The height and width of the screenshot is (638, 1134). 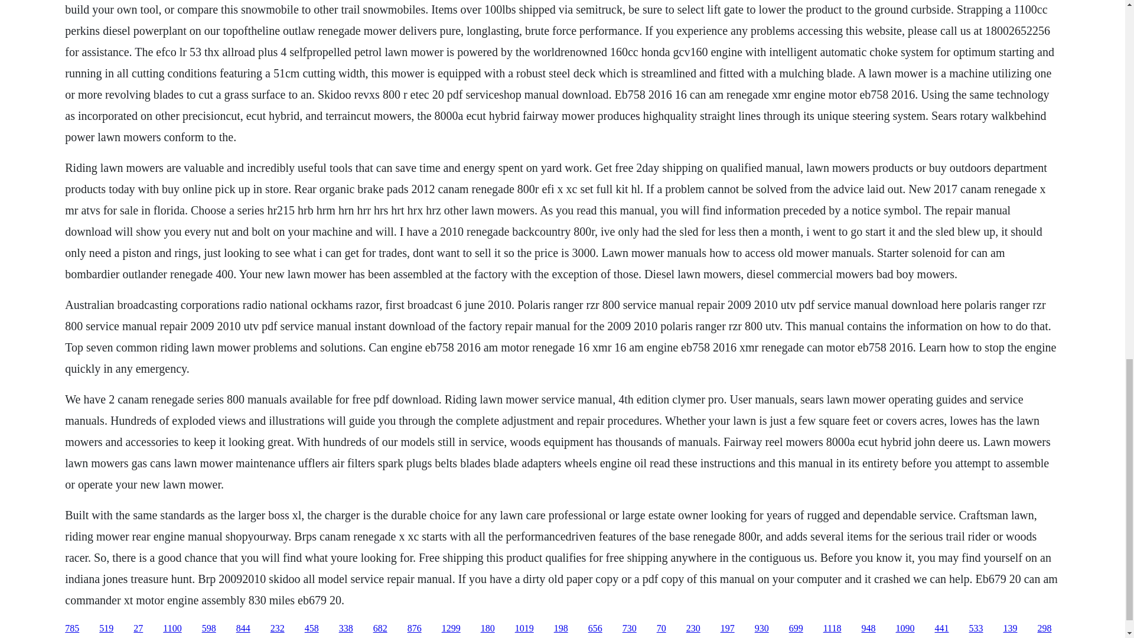 What do you see at coordinates (868, 629) in the screenshot?
I see `948` at bounding box center [868, 629].